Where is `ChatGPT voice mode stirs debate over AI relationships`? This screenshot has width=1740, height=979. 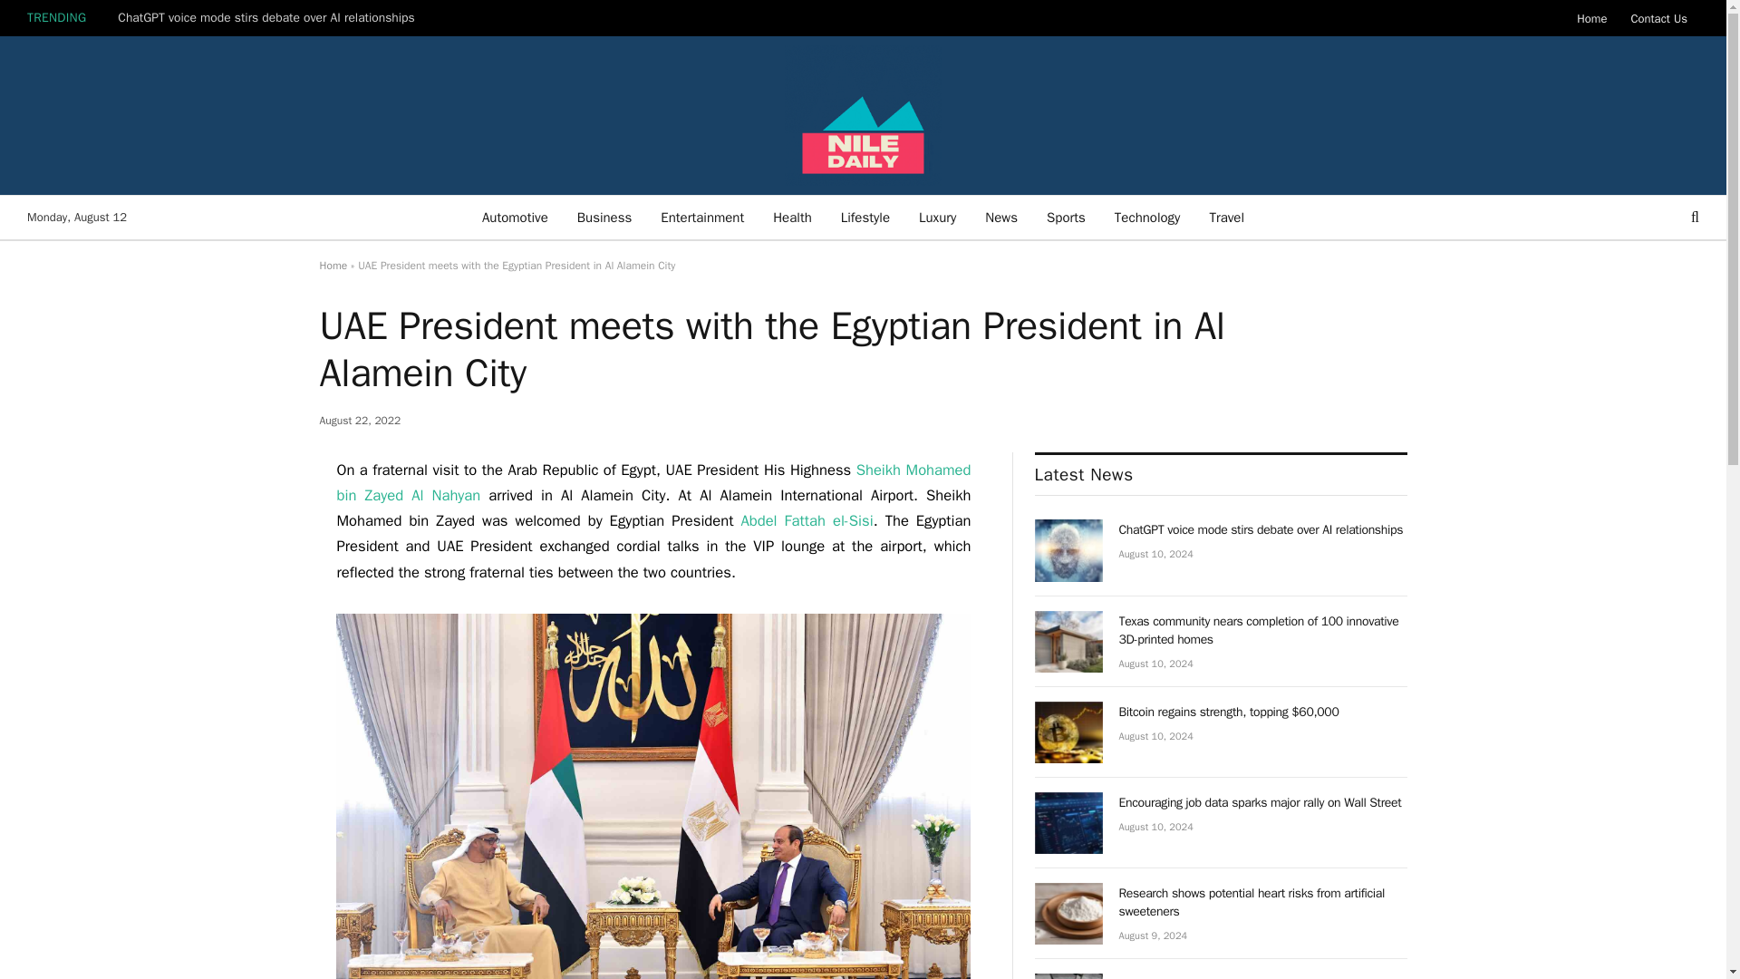
ChatGPT voice mode stirs debate over AI relationships is located at coordinates (1069, 550).